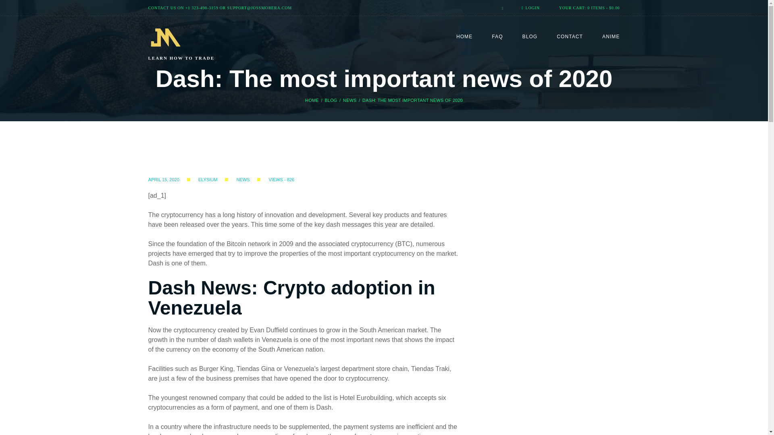 The image size is (774, 435). Describe the element at coordinates (350, 100) in the screenshot. I see `NEWS` at that location.